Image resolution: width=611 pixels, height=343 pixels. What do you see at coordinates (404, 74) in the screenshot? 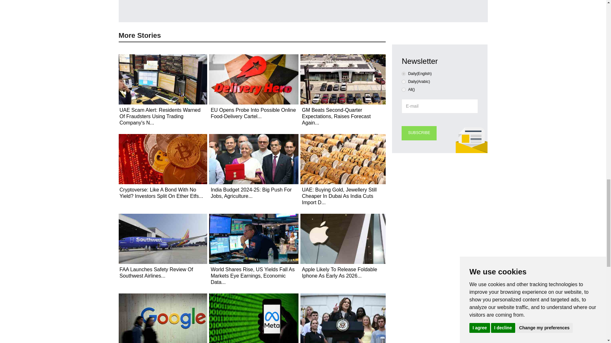
I see `0` at bounding box center [404, 74].